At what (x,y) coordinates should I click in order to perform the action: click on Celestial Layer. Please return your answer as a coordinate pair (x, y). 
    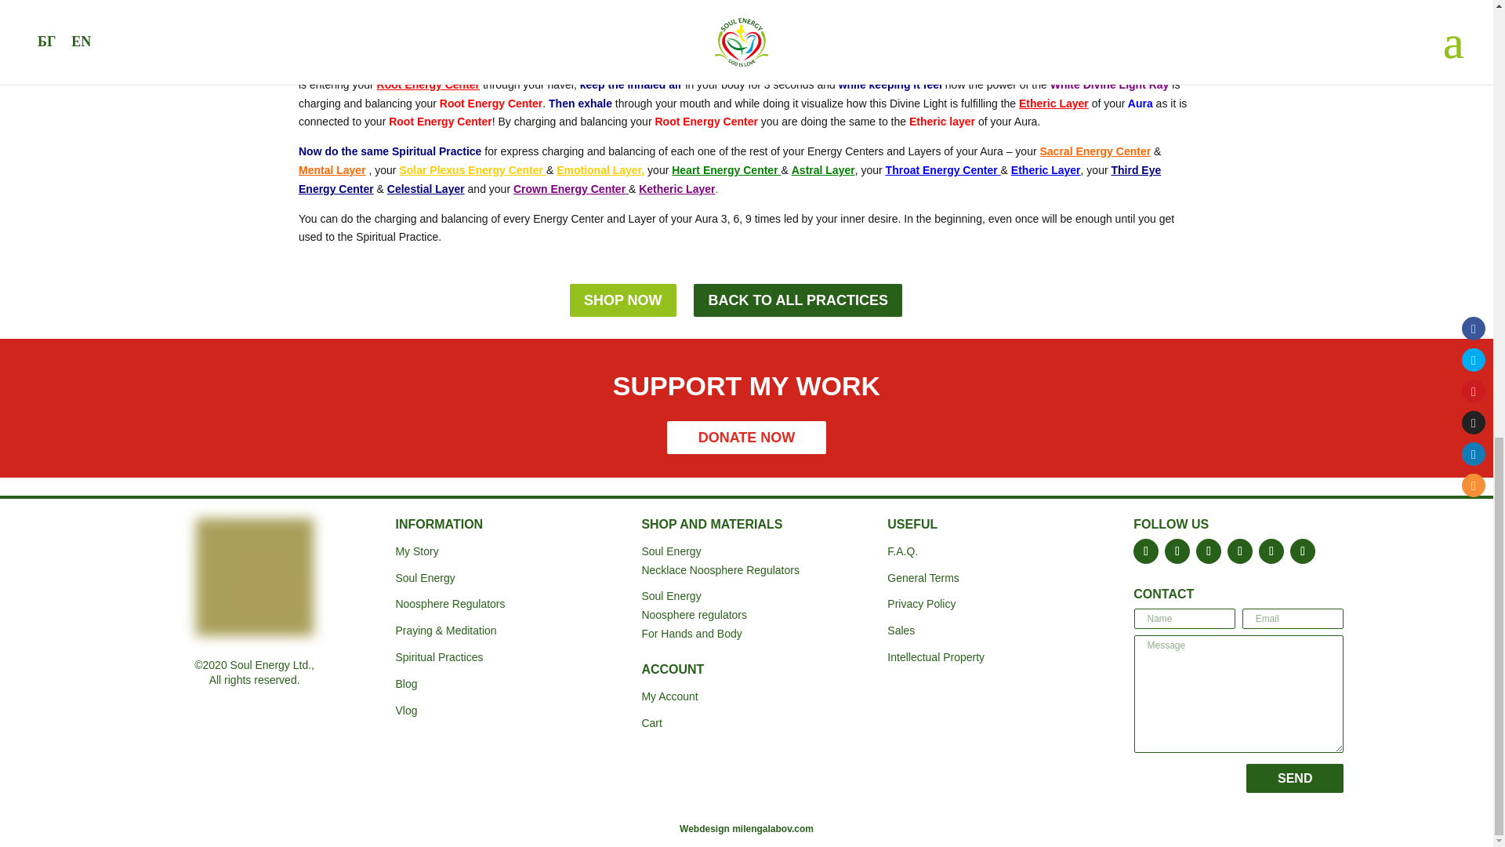
    Looking at the image, I should click on (426, 189).